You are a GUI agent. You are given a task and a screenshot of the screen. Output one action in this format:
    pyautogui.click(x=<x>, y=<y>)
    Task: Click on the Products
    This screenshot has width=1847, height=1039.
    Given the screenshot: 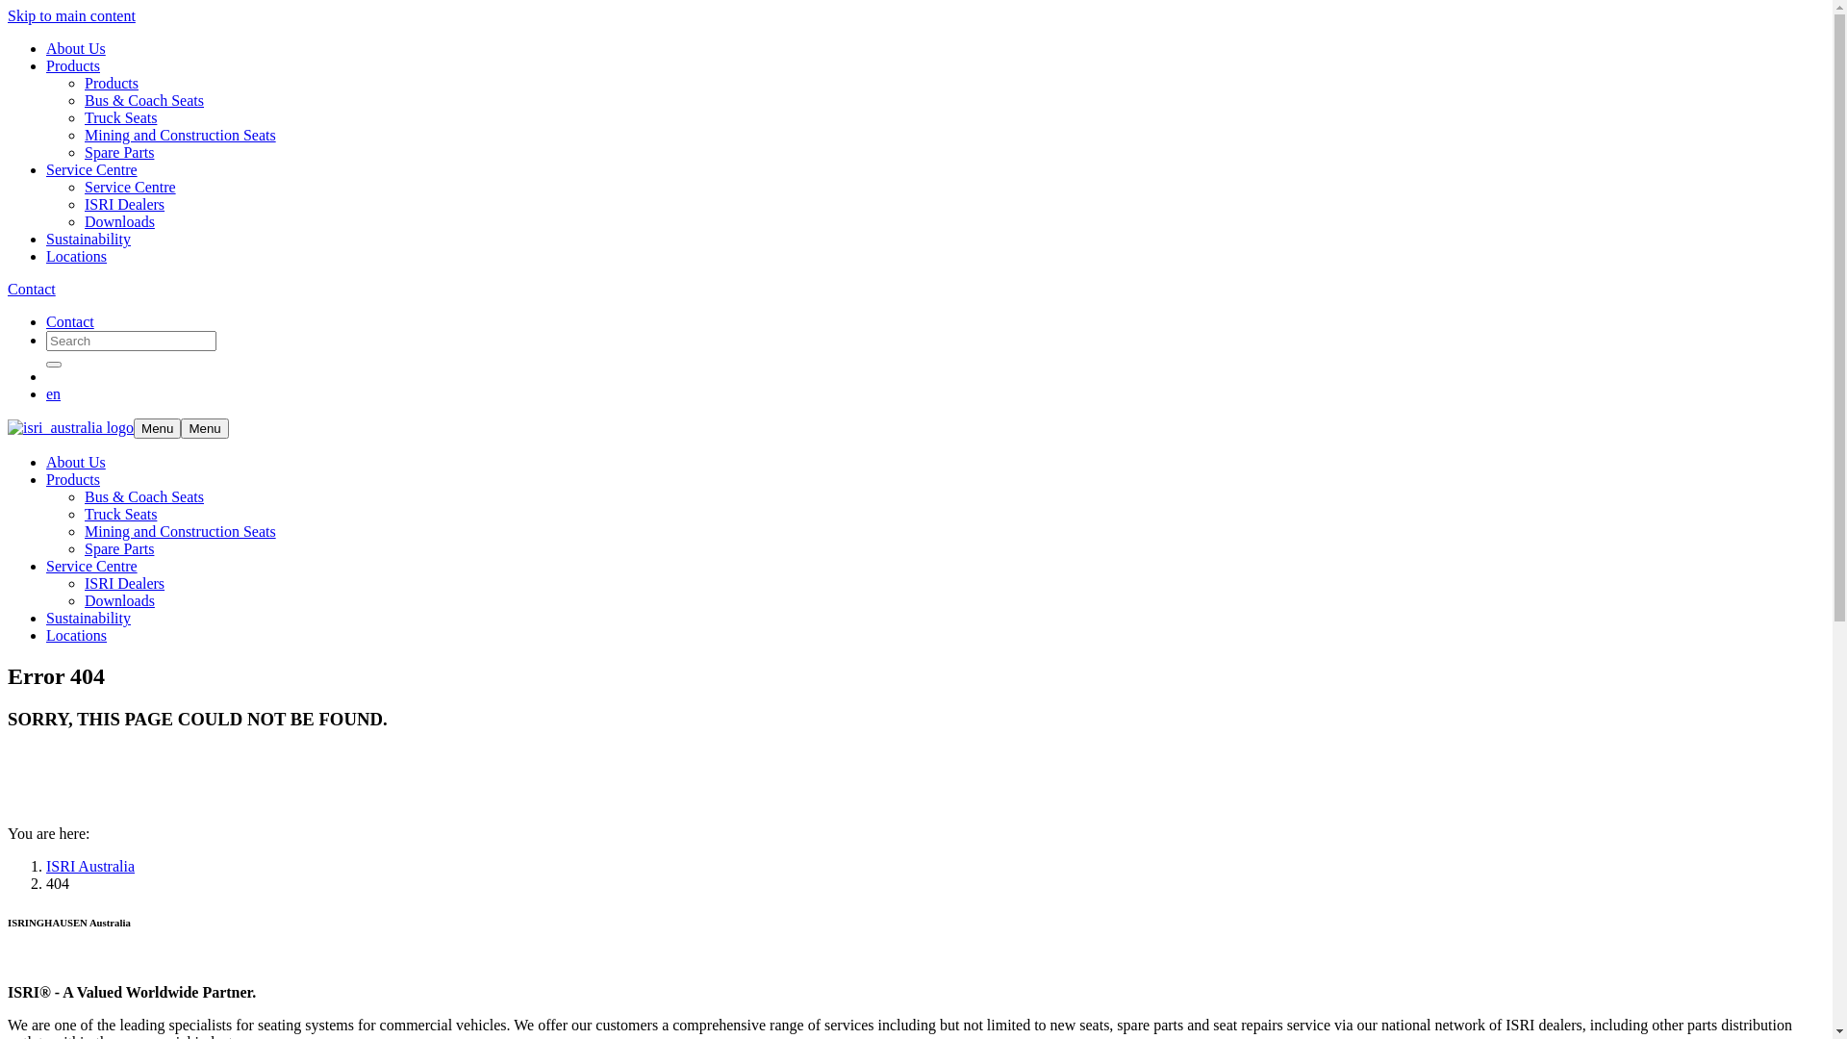 What is the action you would take?
    pyautogui.click(x=73, y=65)
    